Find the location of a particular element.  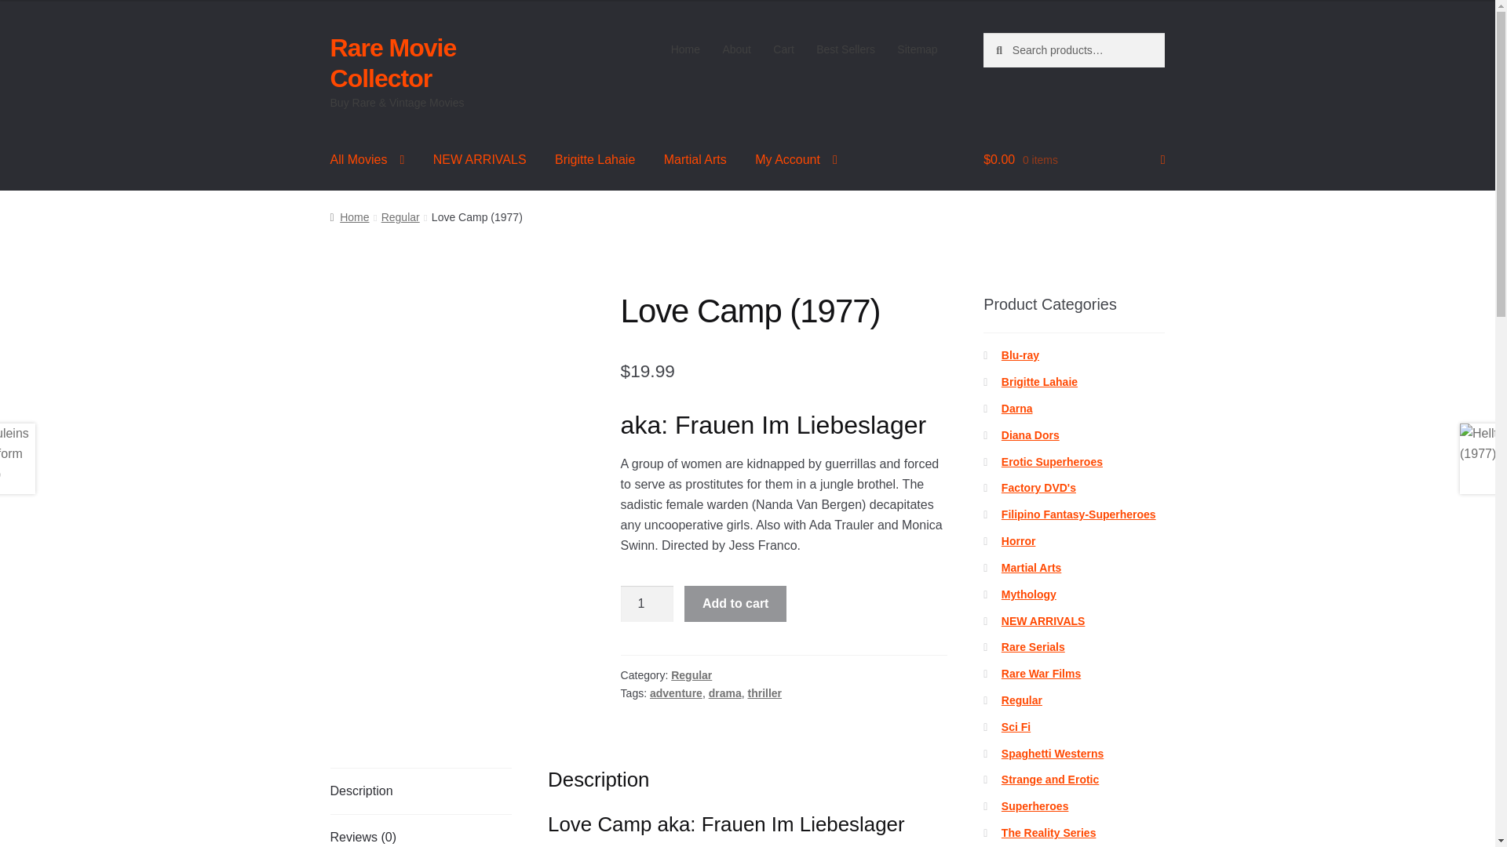

Cart is located at coordinates (783, 49).